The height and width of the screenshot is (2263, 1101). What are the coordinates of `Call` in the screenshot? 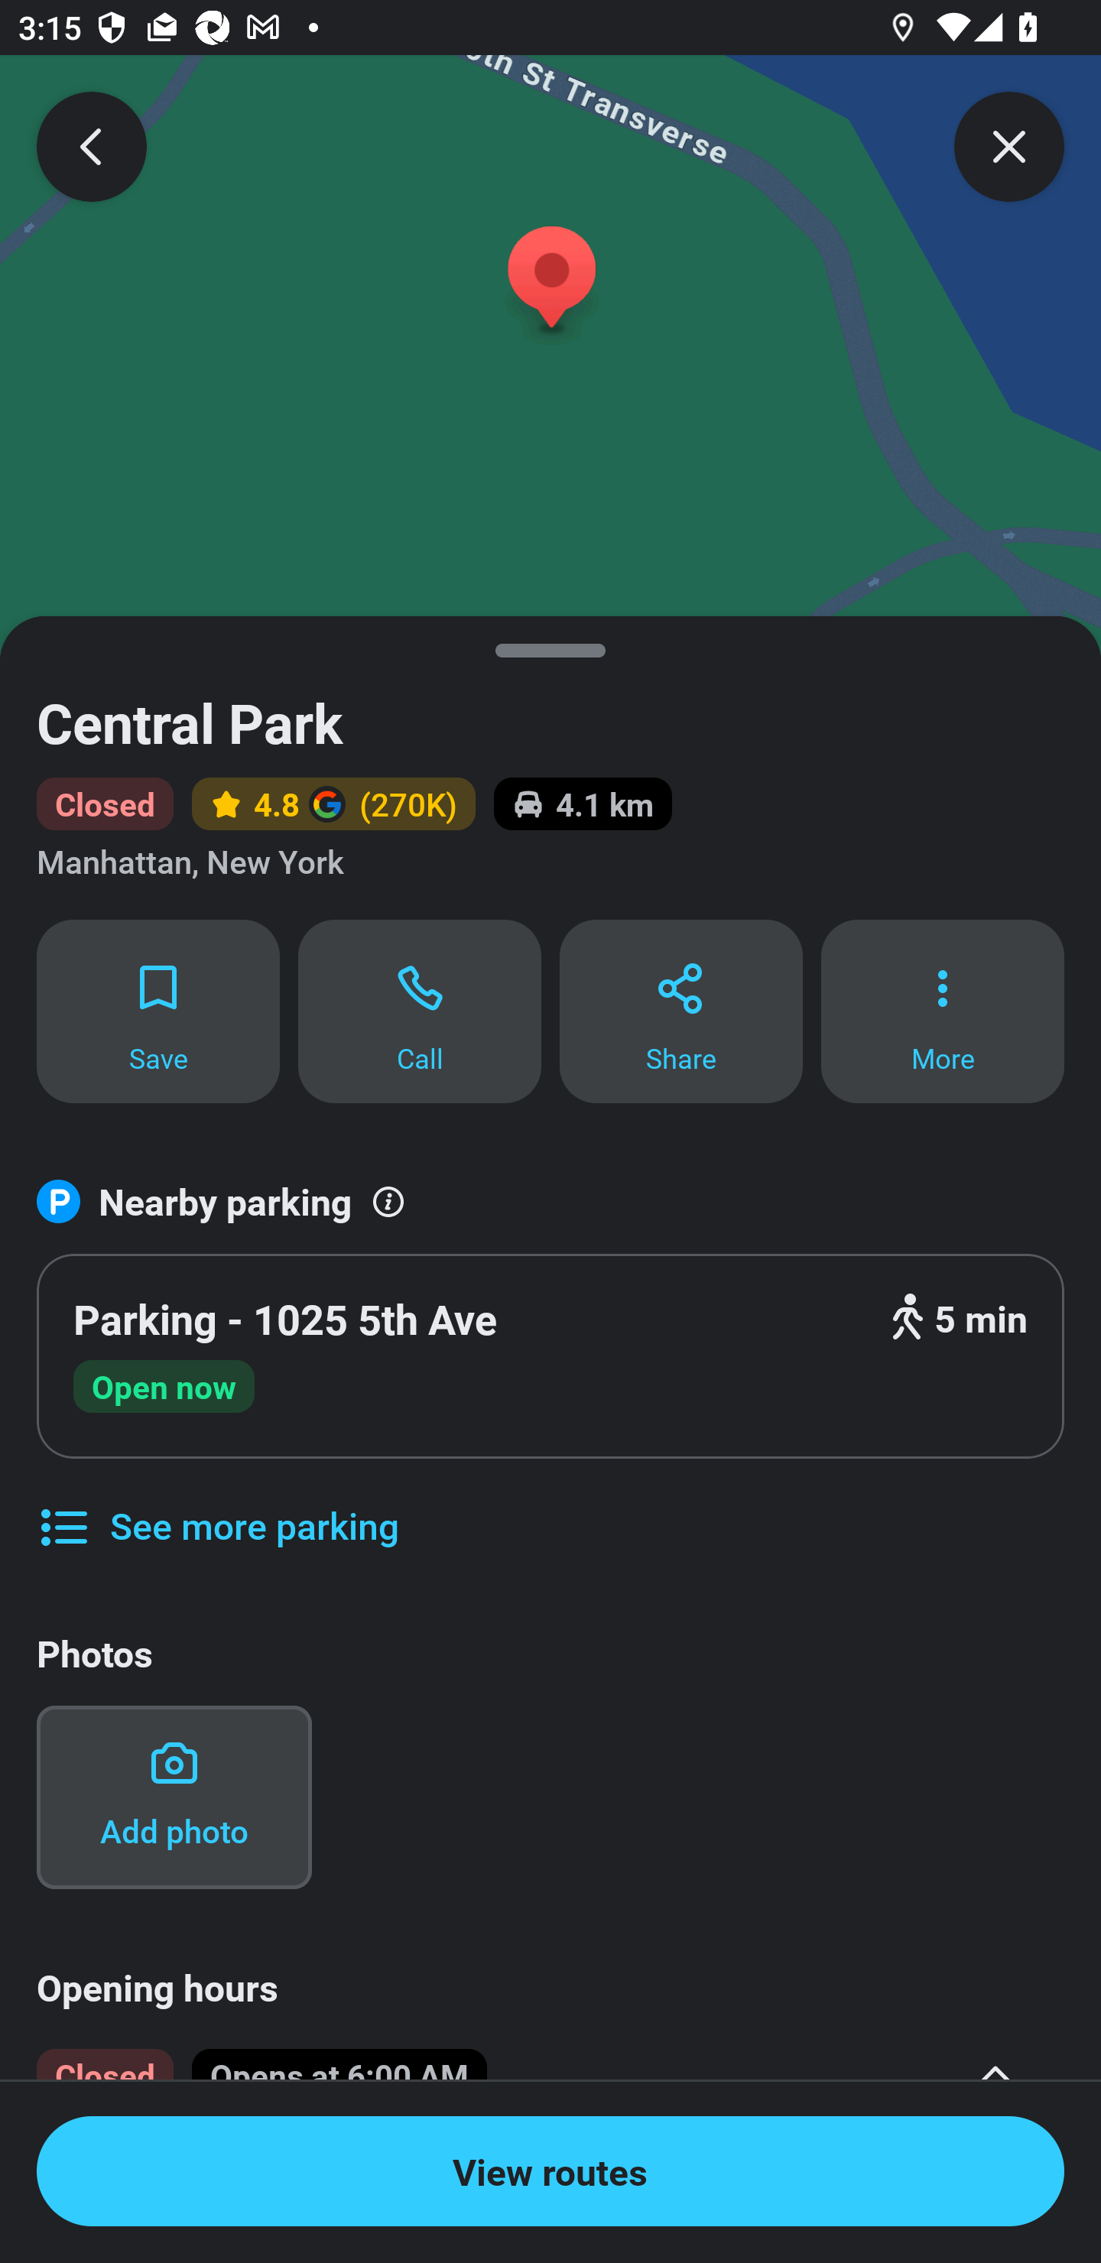 It's located at (420, 1011).